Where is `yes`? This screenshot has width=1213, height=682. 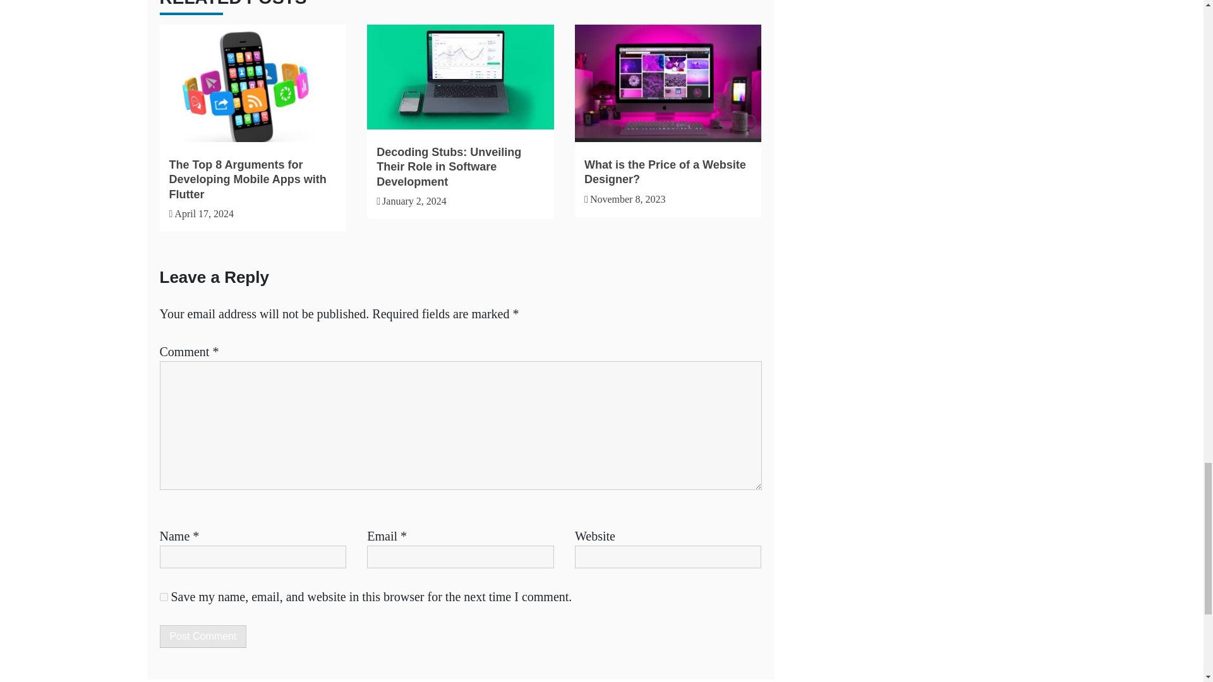 yes is located at coordinates (163, 596).